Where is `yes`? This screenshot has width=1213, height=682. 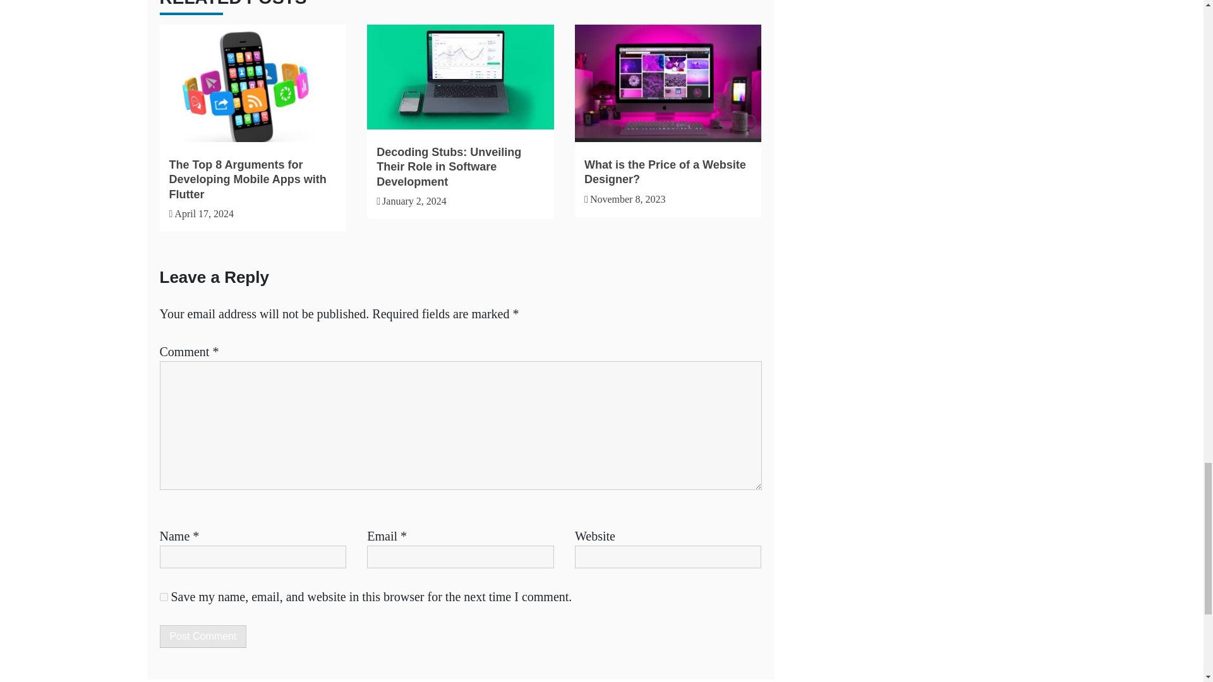 yes is located at coordinates (163, 596).